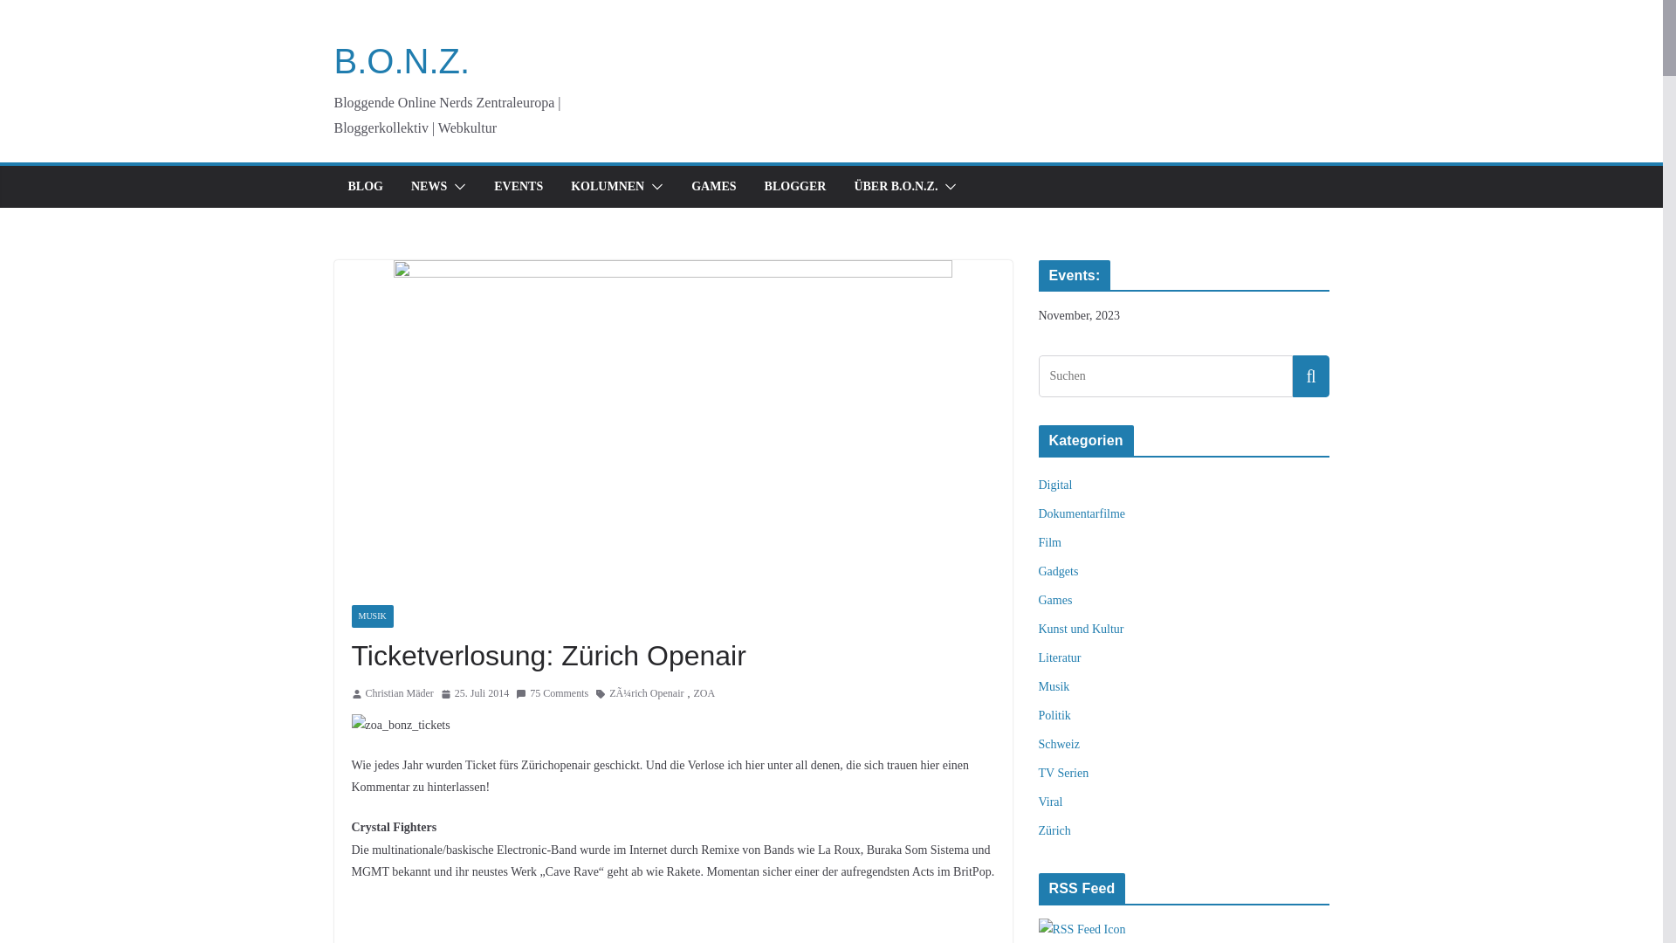 Image resolution: width=1676 pixels, height=943 pixels. I want to click on BLOGGER, so click(796, 187).